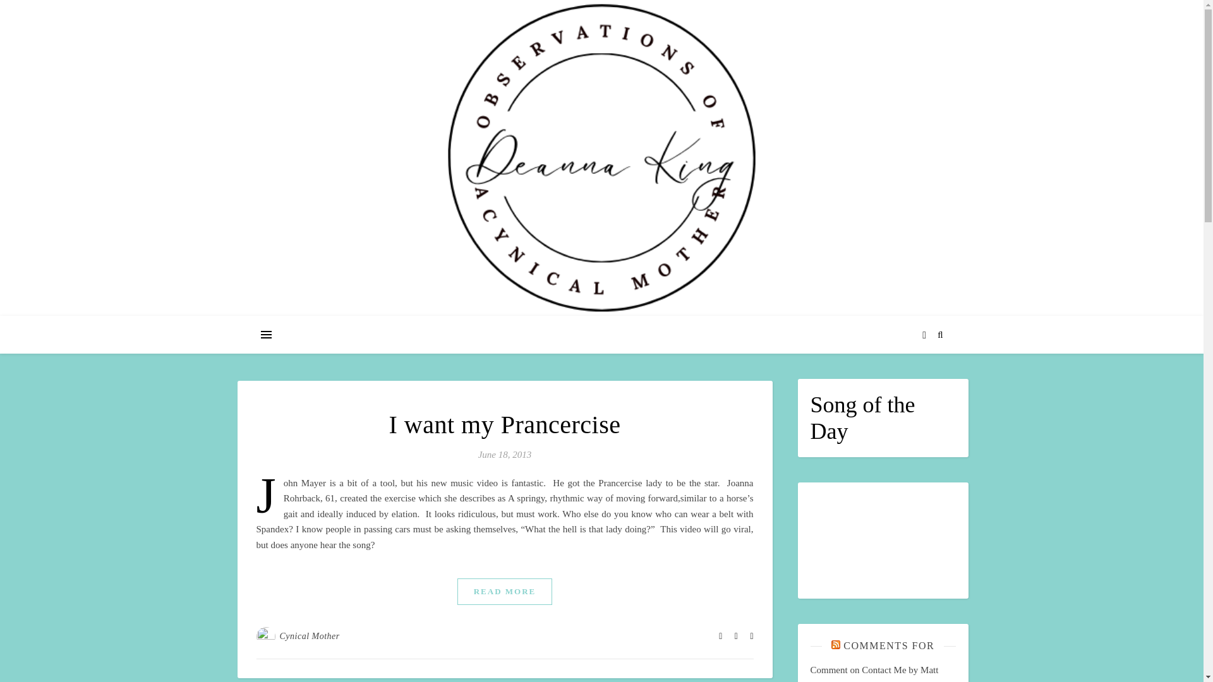  Describe the element at coordinates (888, 645) in the screenshot. I see `COMMENTS FOR` at that location.